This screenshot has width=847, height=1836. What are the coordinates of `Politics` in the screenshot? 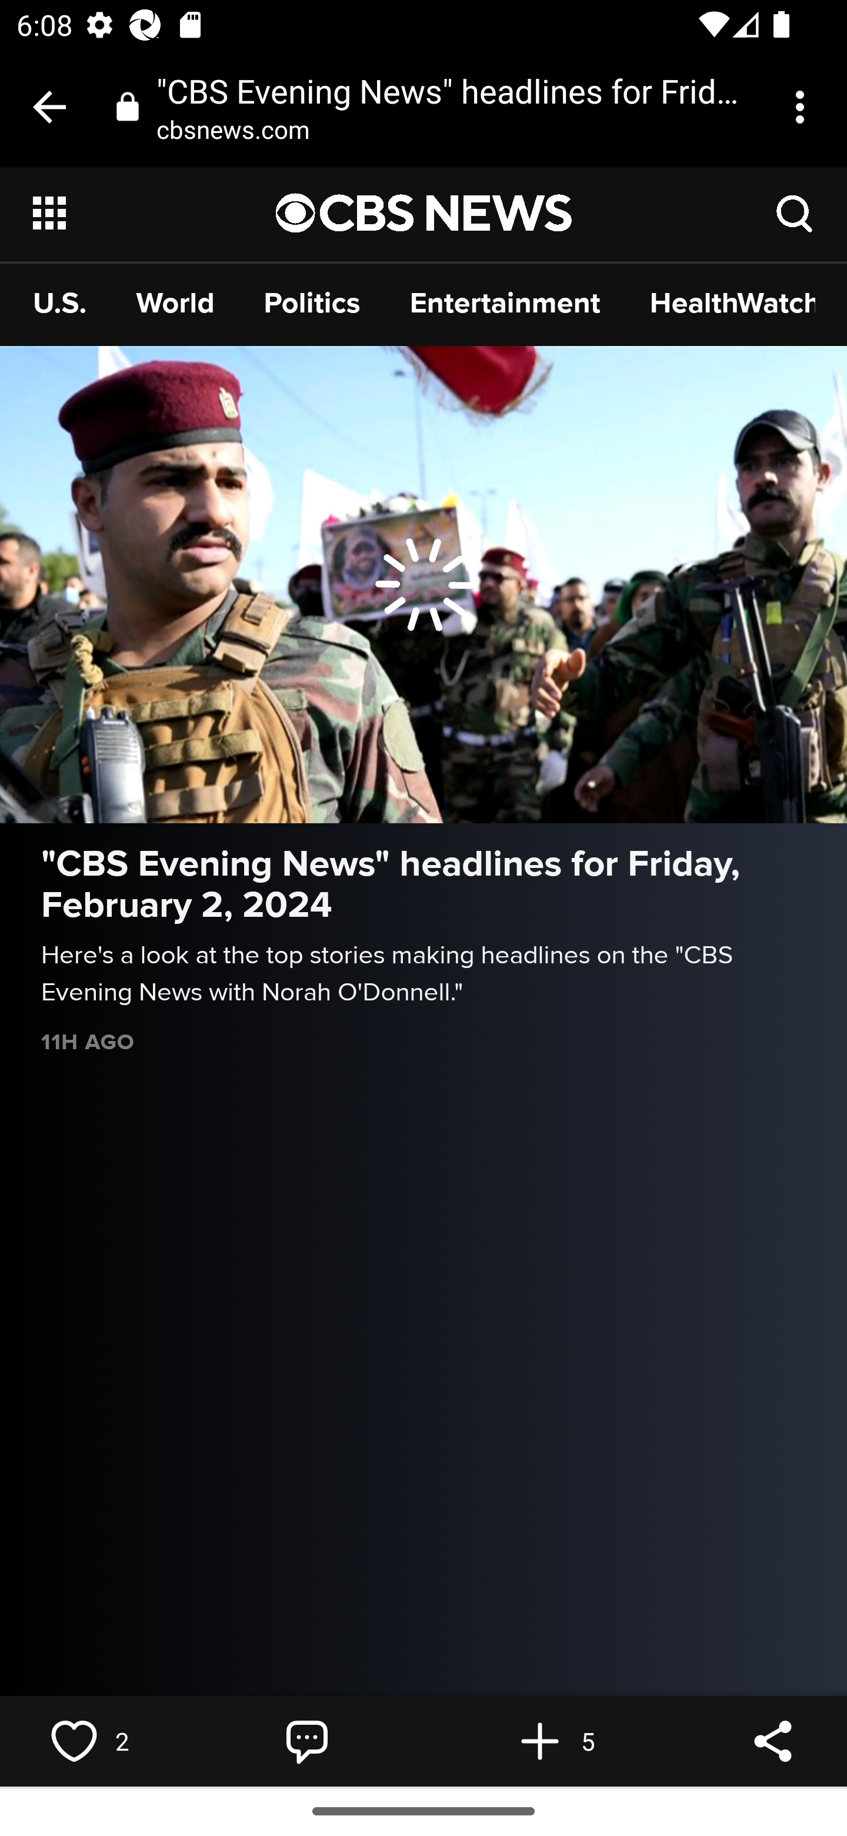 It's located at (313, 302).